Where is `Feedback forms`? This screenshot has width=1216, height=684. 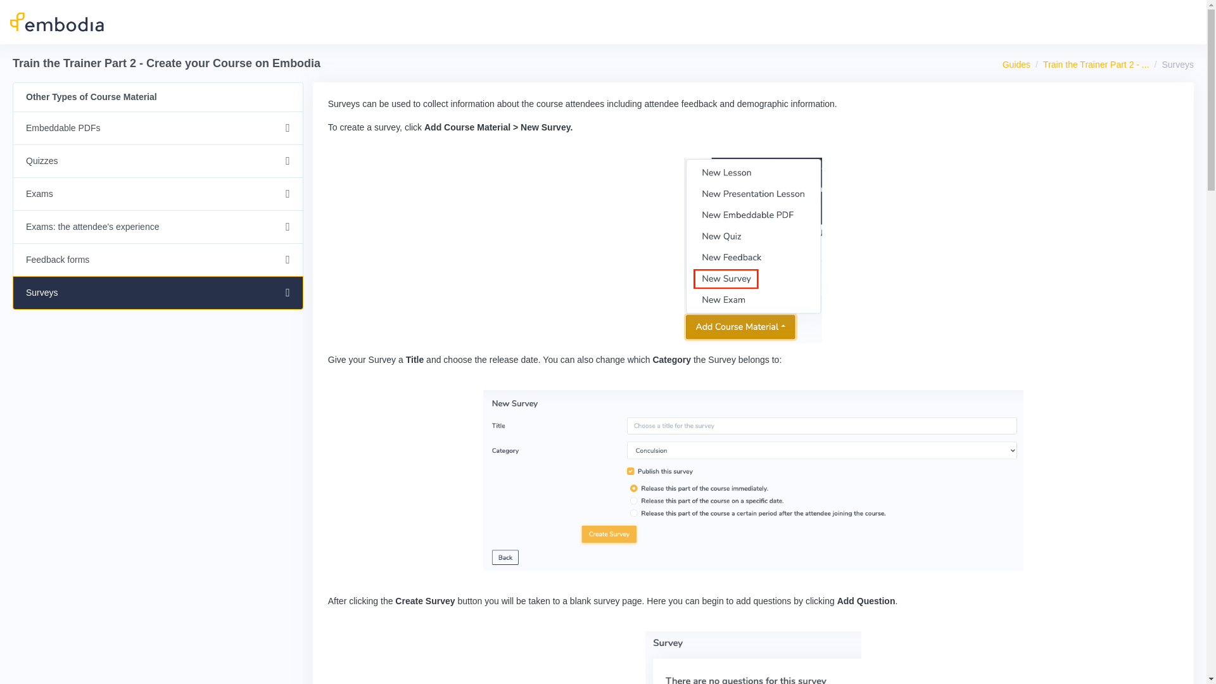
Feedback forms is located at coordinates (157, 260).